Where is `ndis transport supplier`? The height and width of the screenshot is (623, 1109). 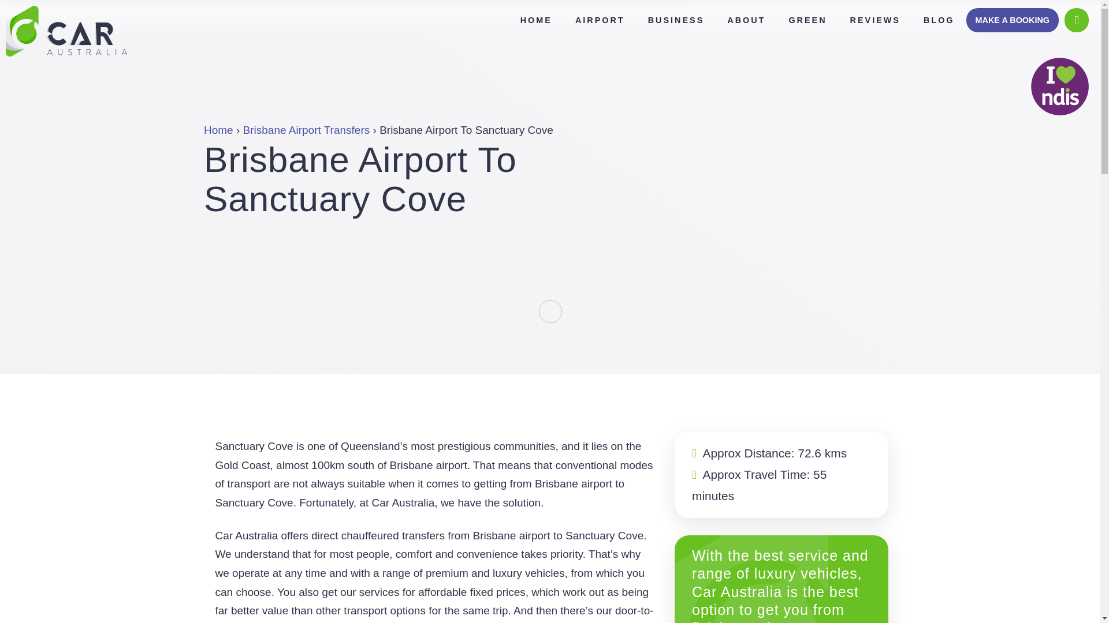 ndis transport supplier is located at coordinates (1060, 87).